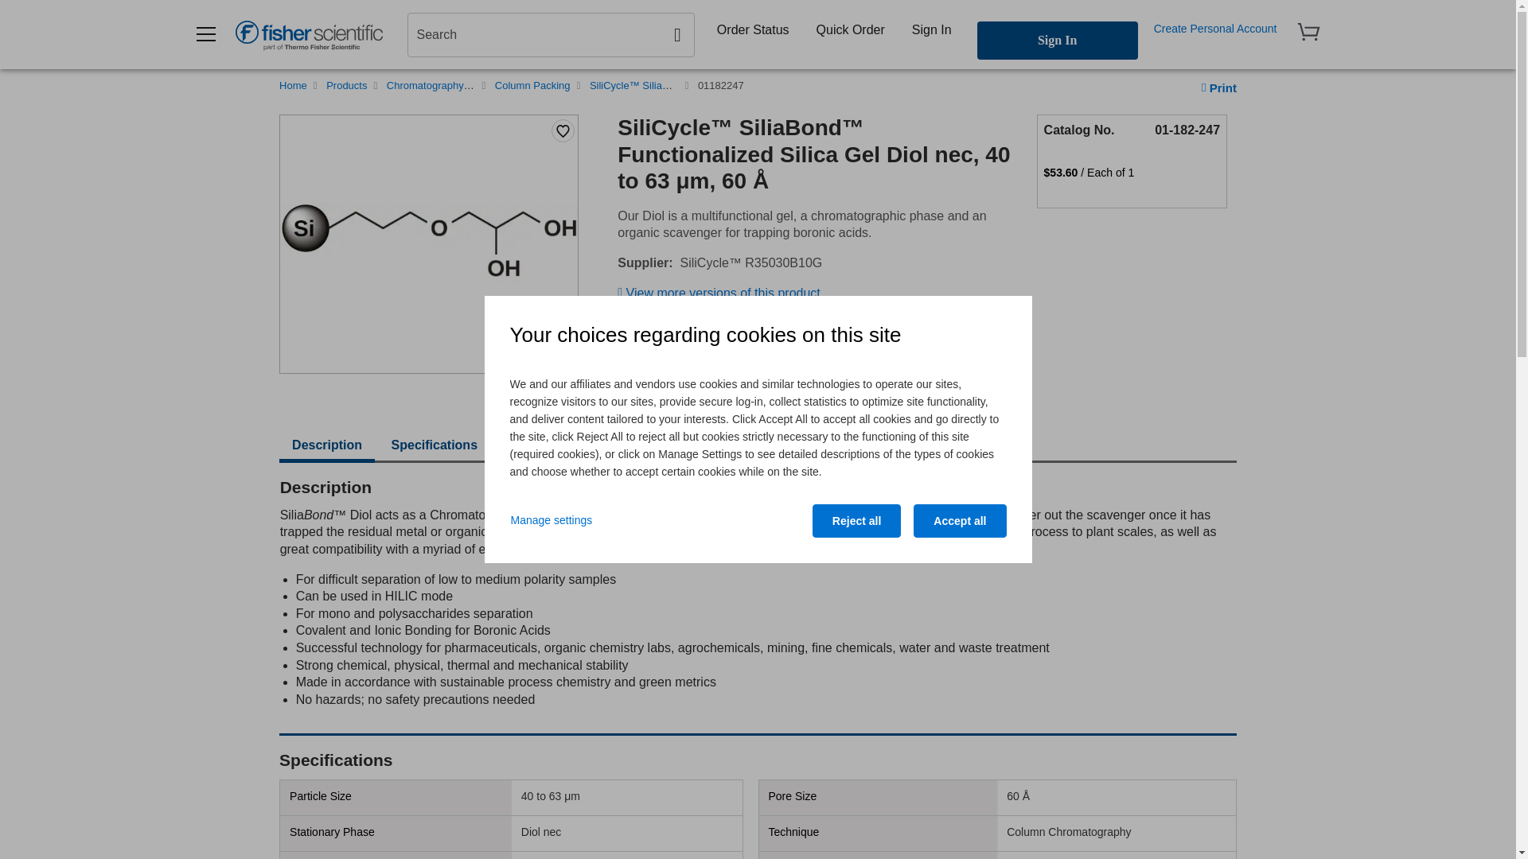 The height and width of the screenshot is (859, 1528). I want to click on Quick Order, so click(850, 29).